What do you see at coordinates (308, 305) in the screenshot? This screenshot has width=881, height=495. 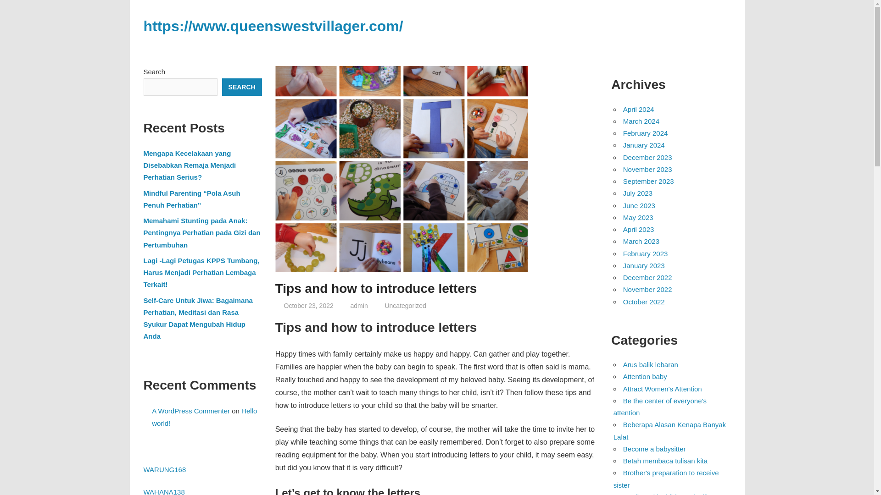 I see `October 23, 2022` at bounding box center [308, 305].